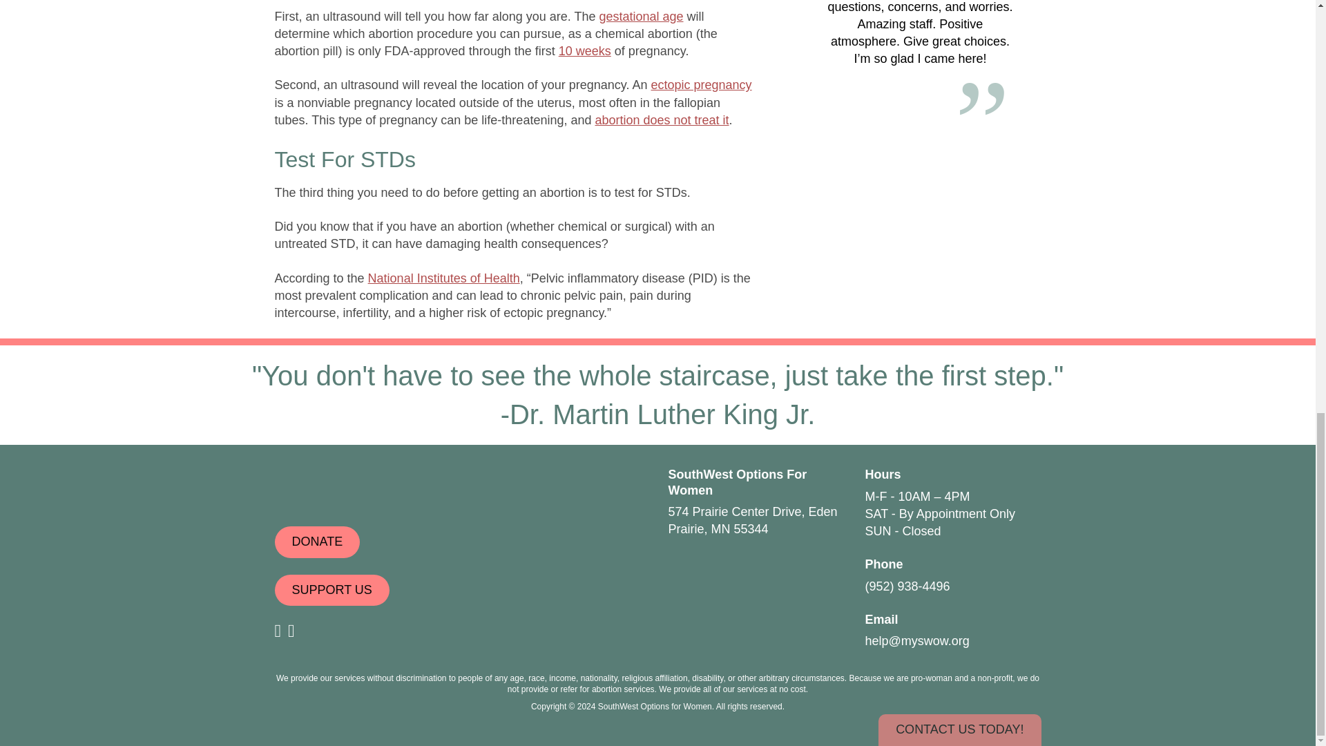 This screenshot has height=746, width=1326. What do you see at coordinates (661, 120) in the screenshot?
I see `abortion does not treat it` at bounding box center [661, 120].